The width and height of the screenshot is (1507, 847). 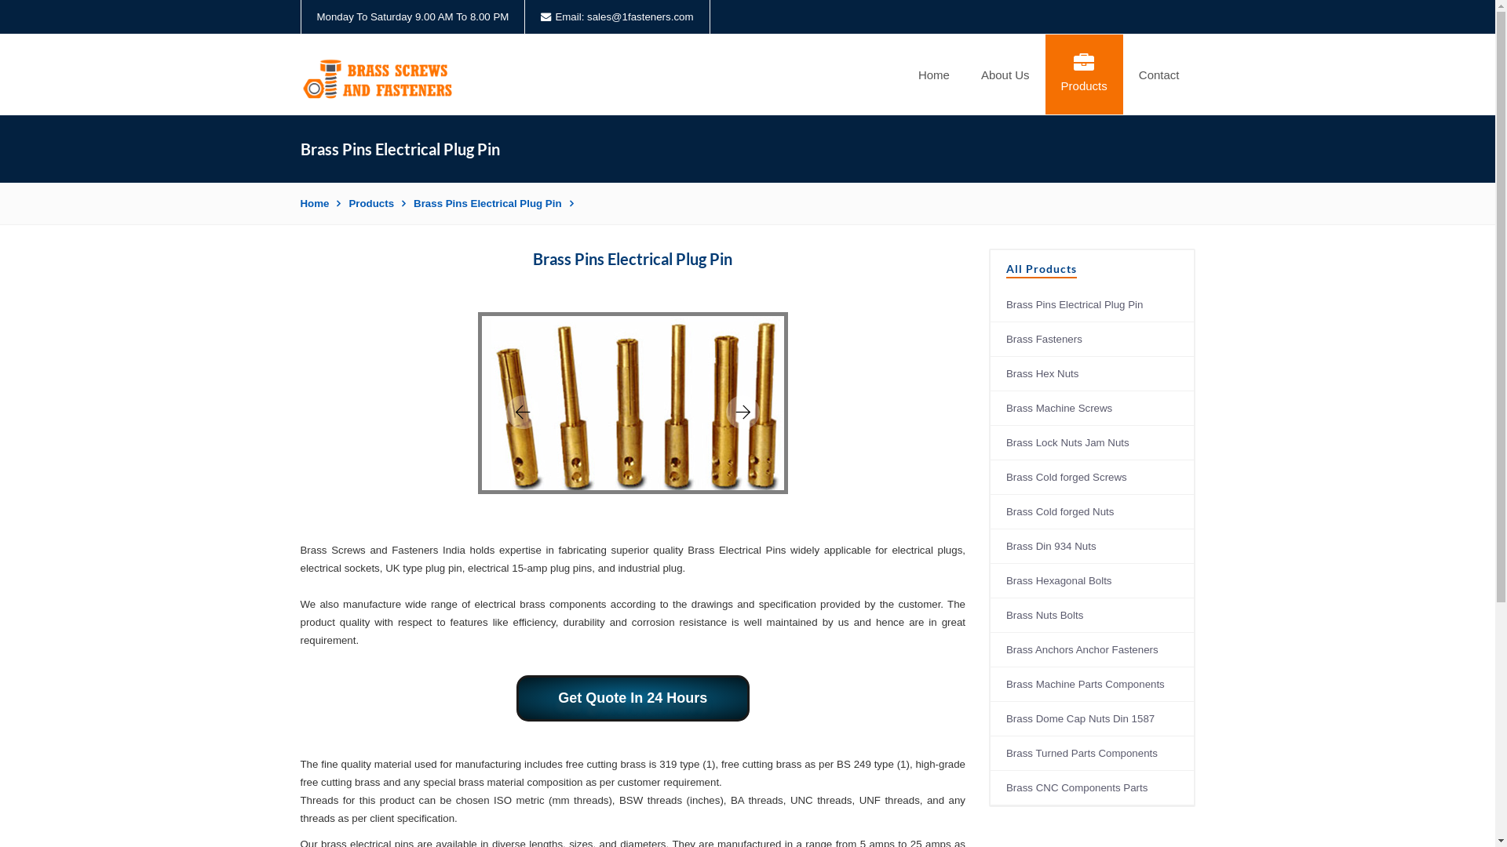 I want to click on Brass Machine Screws, so click(x=1093, y=409).